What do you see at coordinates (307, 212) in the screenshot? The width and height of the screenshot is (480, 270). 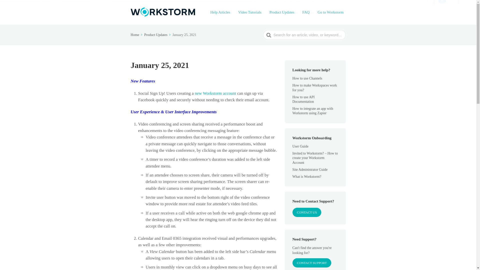 I see `CONTACT US` at bounding box center [307, 212].